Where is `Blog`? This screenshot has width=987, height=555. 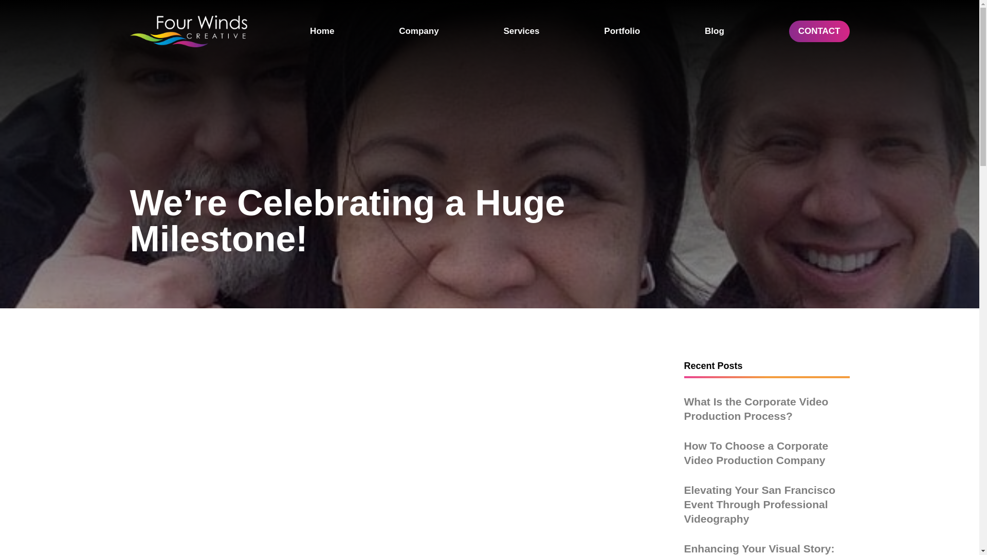
Blog is located at coordinates (715, 31).